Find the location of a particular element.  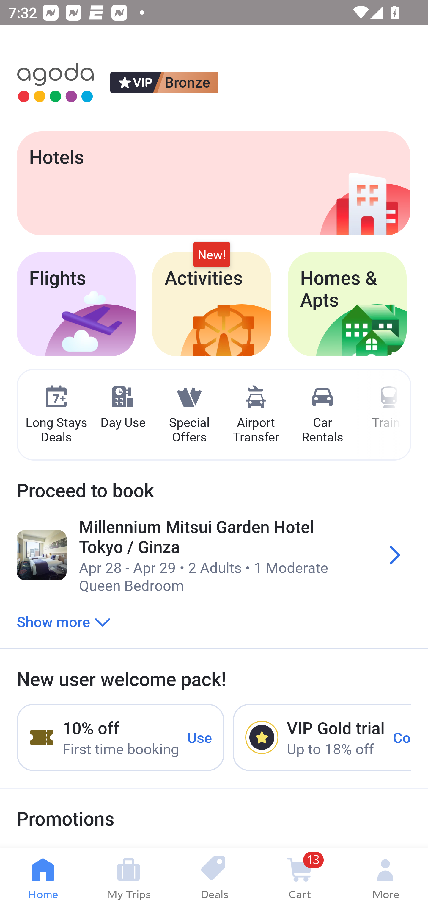

13 Cart is located at coordinates (300, 876).